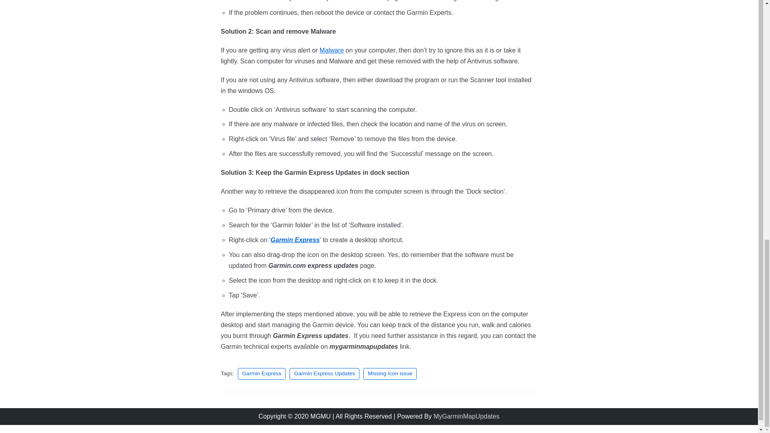 The height and width of the screenshot is (433, 770). Describe the element at coordinates (295, 240) in the screenshot. I see `Garmin Express` at that location.